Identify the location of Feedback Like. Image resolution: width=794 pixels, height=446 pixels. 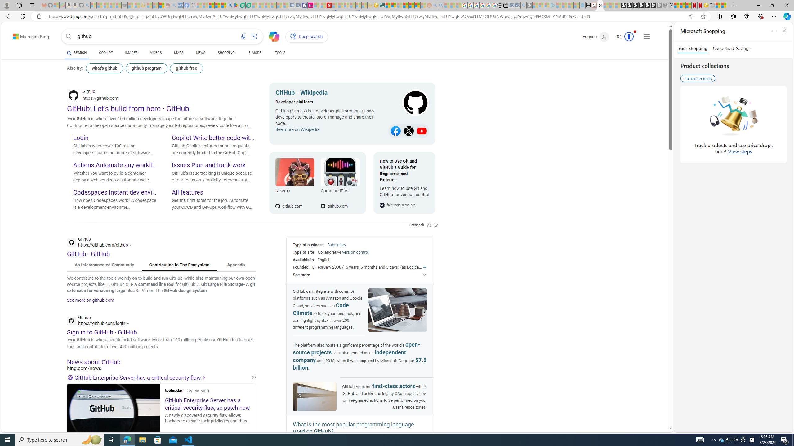
(429, 225).